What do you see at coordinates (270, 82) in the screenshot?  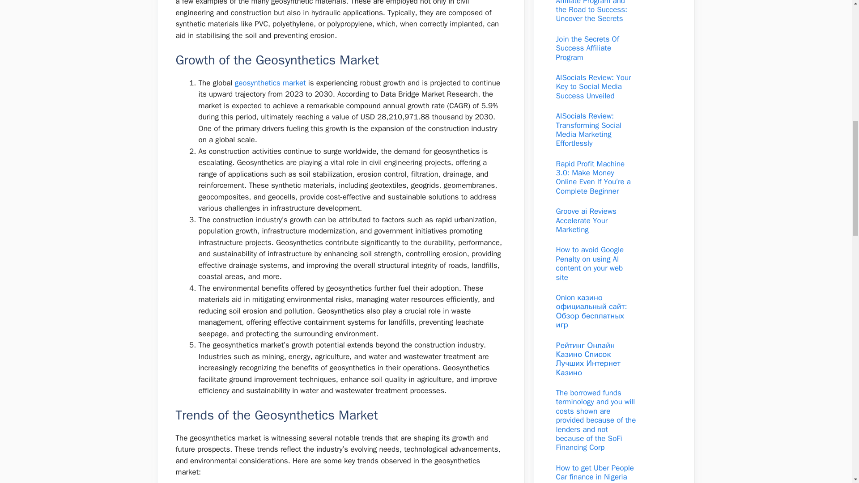 I see `geosynthetics market` at bounding box center [270, 82].